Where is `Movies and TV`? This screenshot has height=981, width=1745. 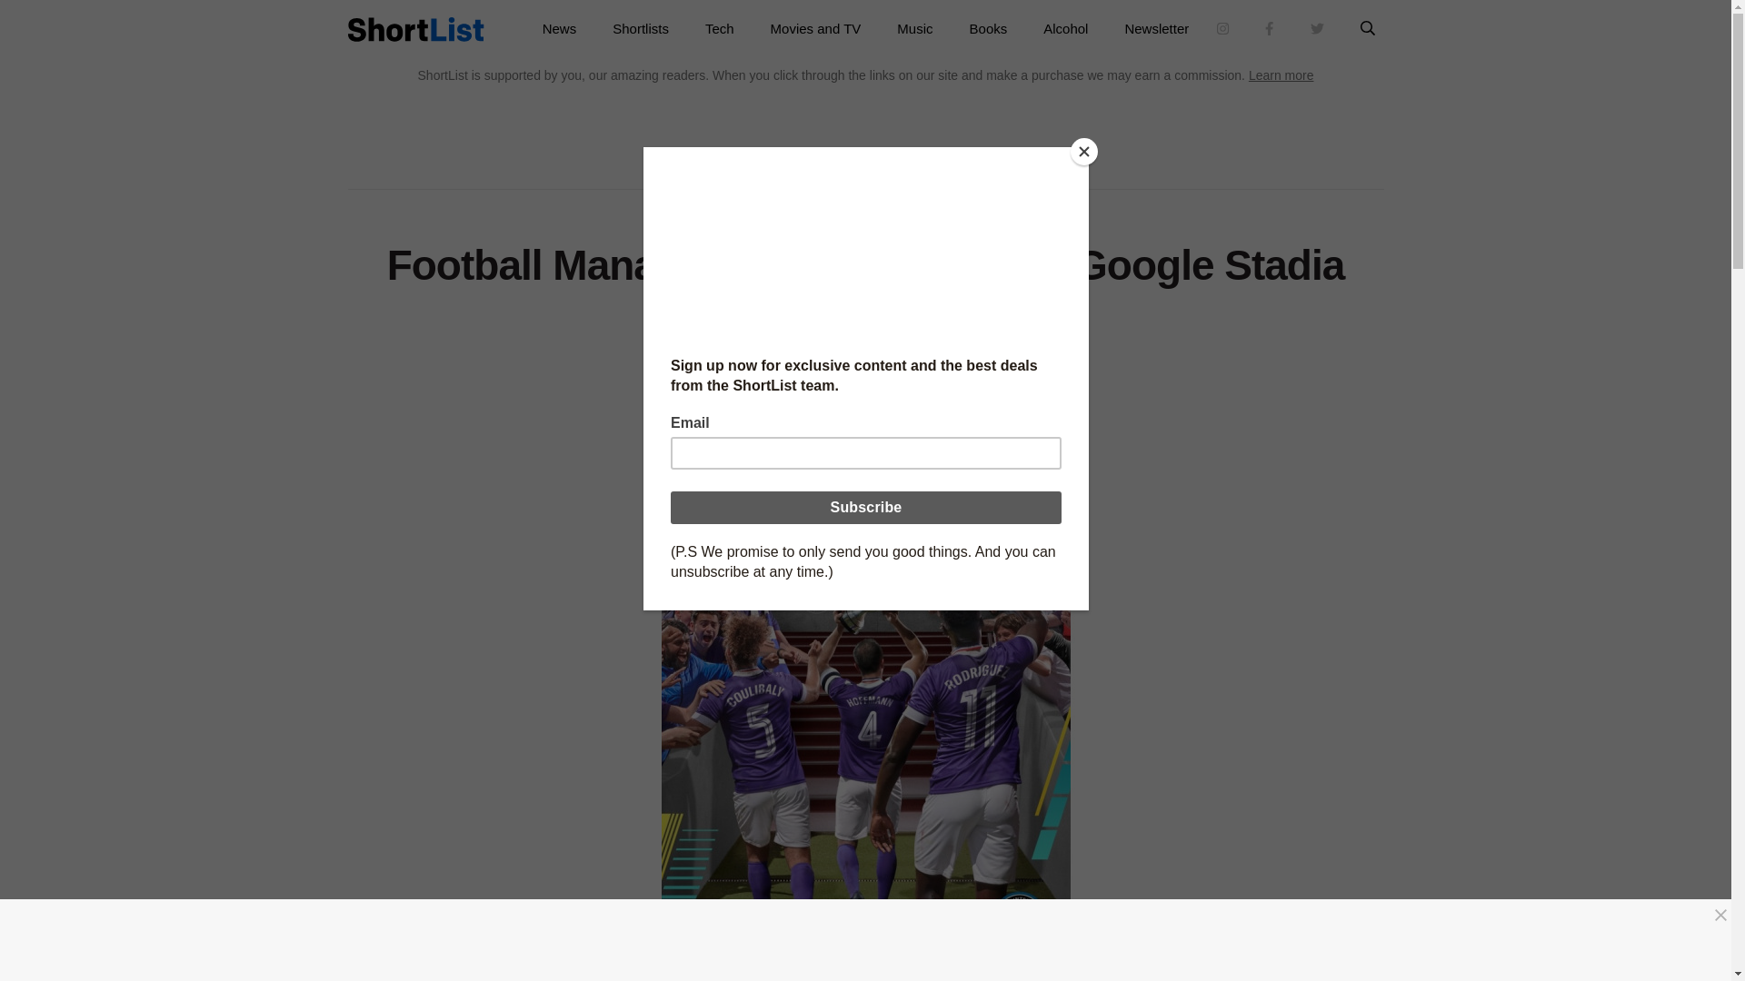 Movies and TV is located at coordinates (815, 28).